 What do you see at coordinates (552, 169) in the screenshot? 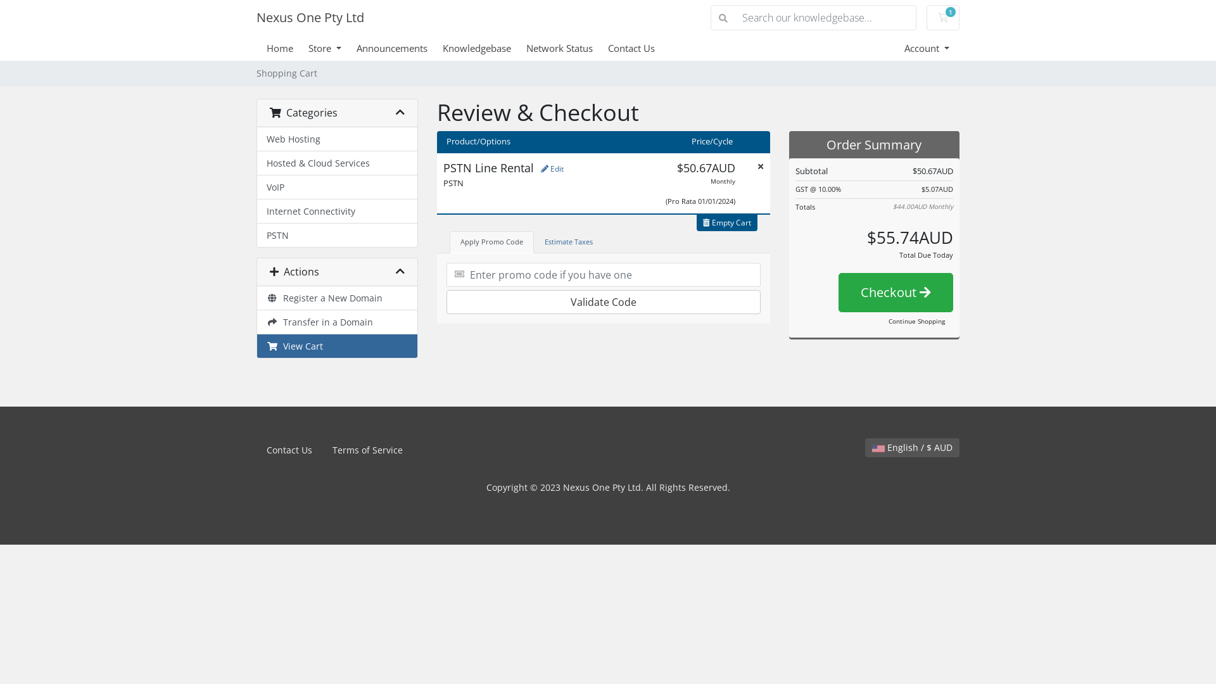
I see `Edit` at bounding box center [552, 169].